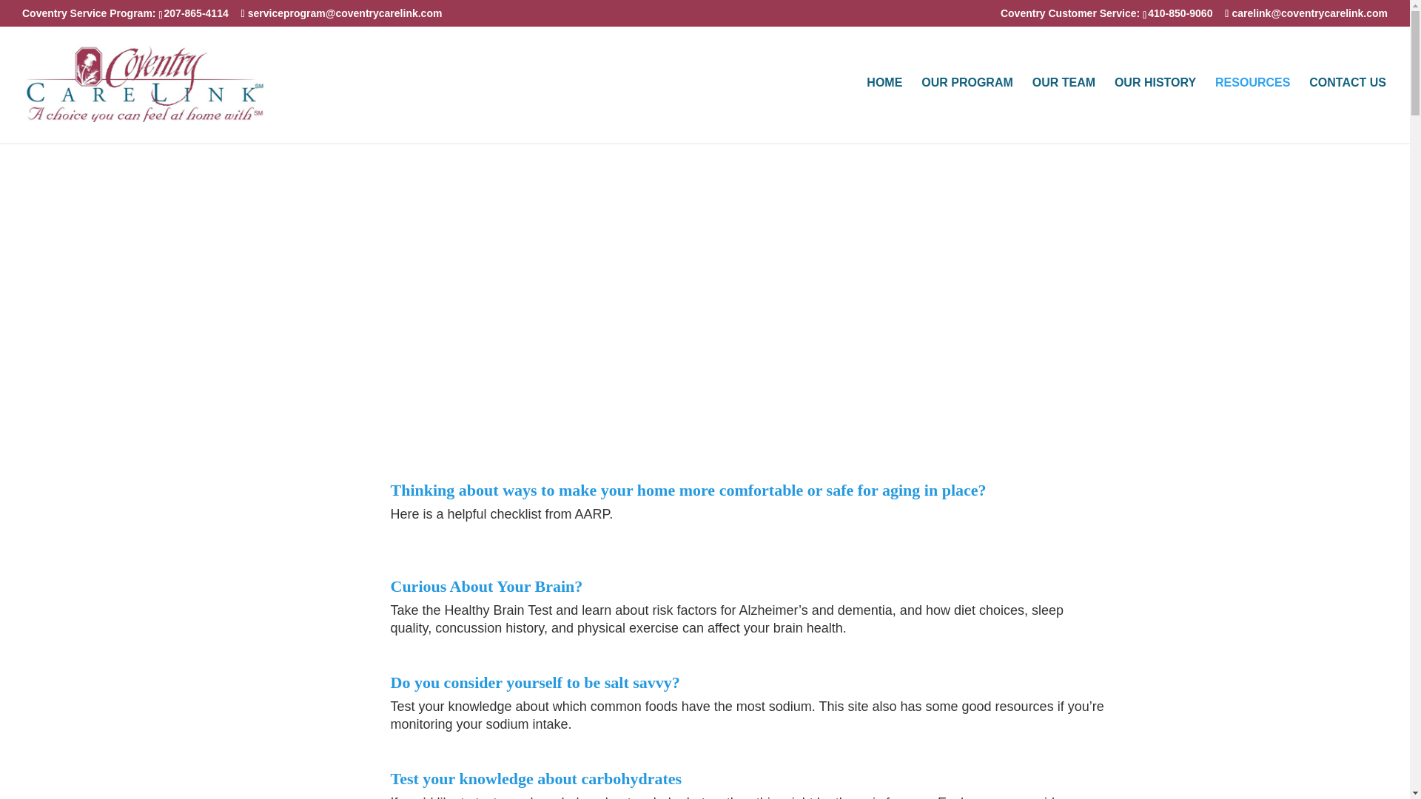 The width and height of the screenshot is (1421, 799). What do you see at coordinates (487, 586) in the screenshot?
I see `Curious About Your Brain?` at bounding box center [487, 586].